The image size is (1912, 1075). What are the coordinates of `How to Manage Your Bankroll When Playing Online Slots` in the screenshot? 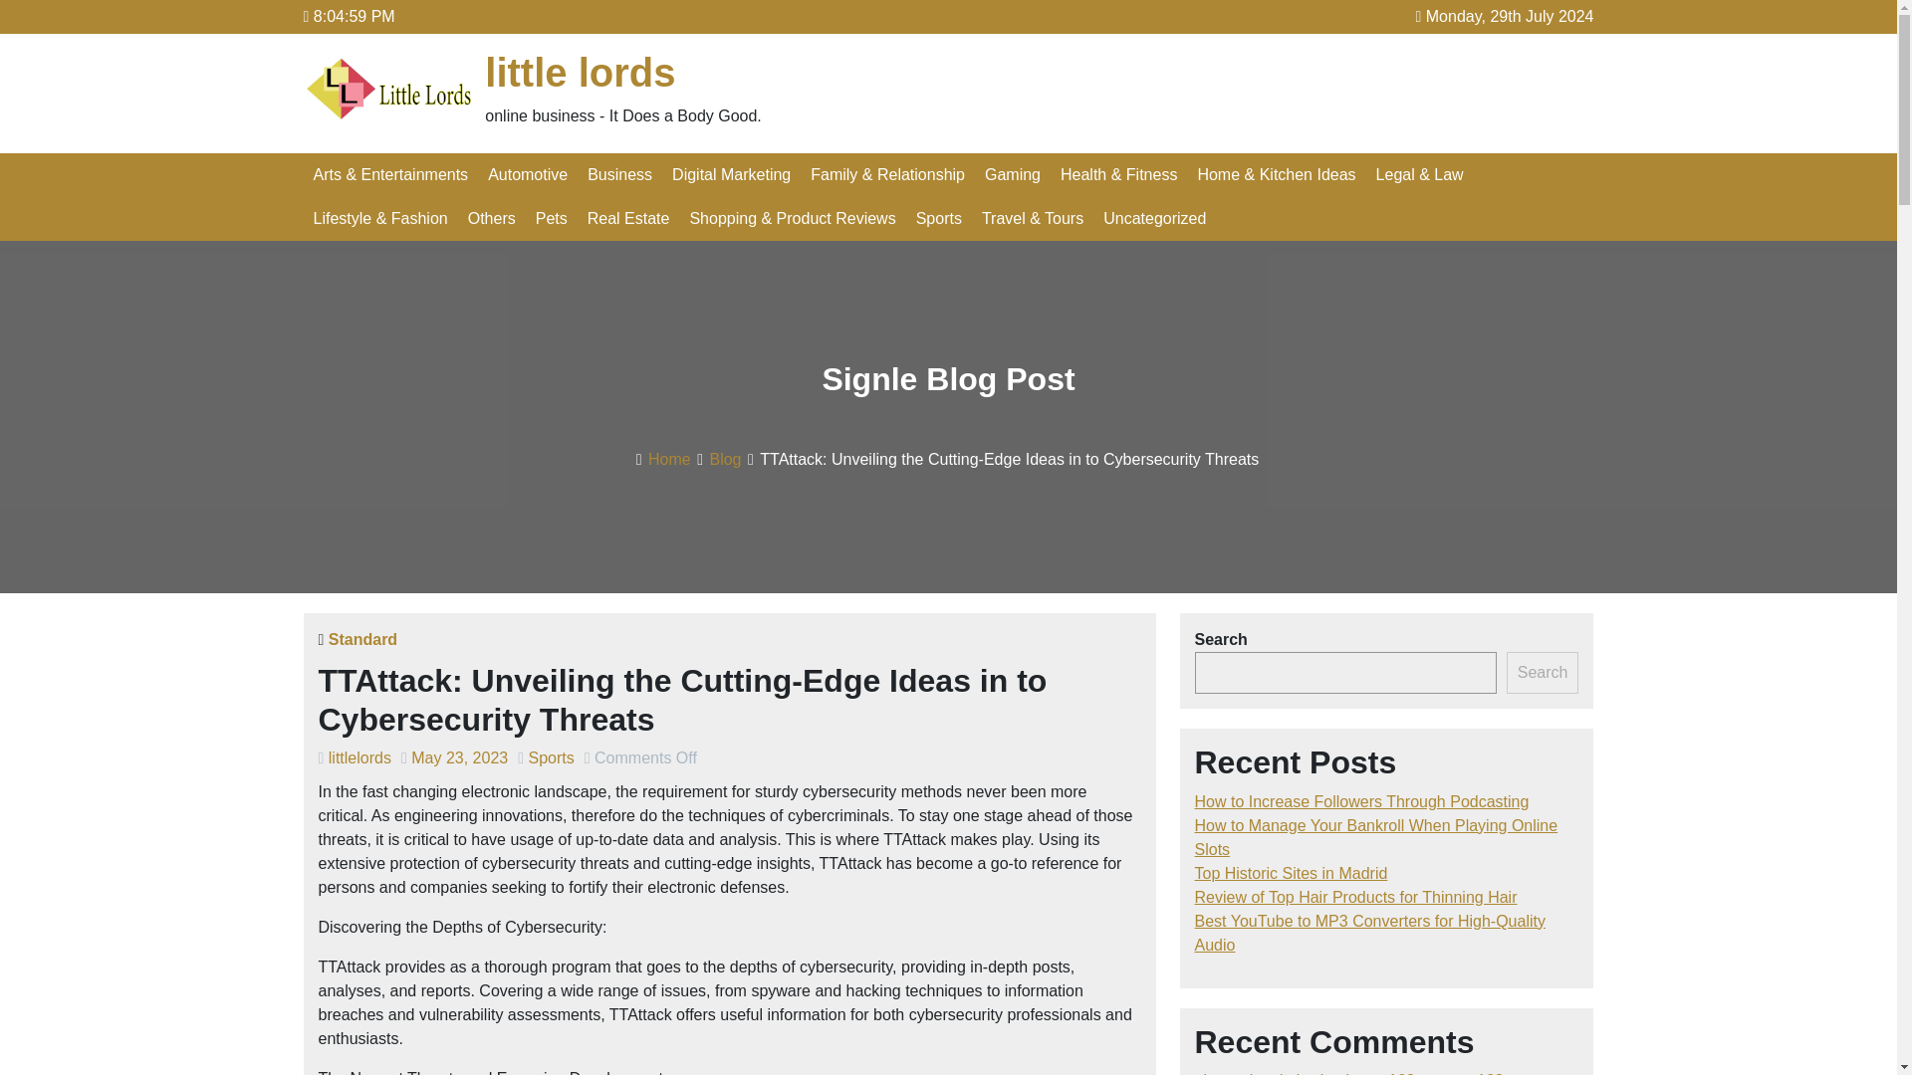 It's located at (1376, 836).